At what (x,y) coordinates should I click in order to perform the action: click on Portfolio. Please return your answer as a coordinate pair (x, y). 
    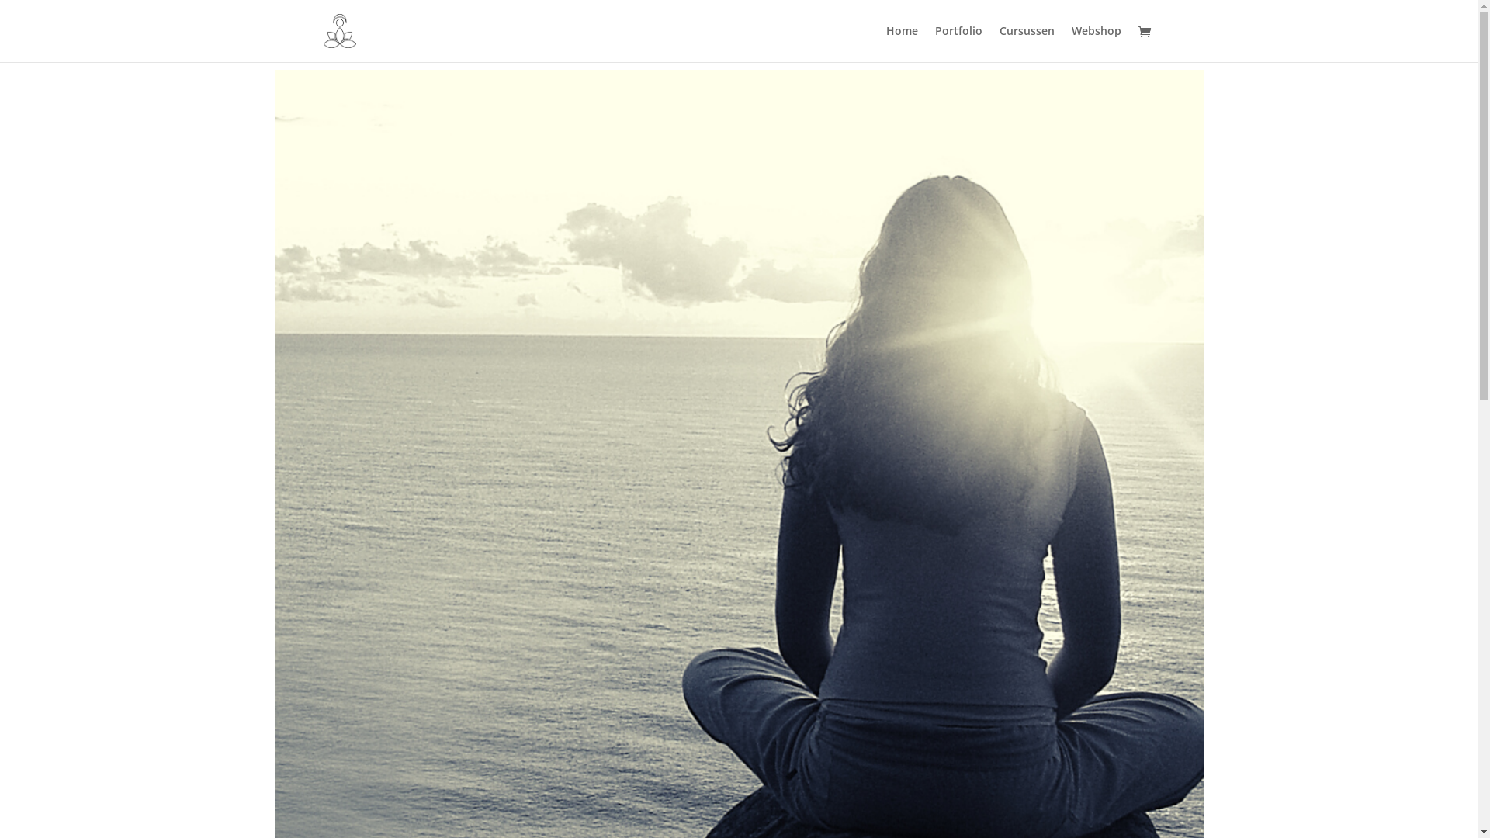
    Looking at the image, I should click on (958, 43).